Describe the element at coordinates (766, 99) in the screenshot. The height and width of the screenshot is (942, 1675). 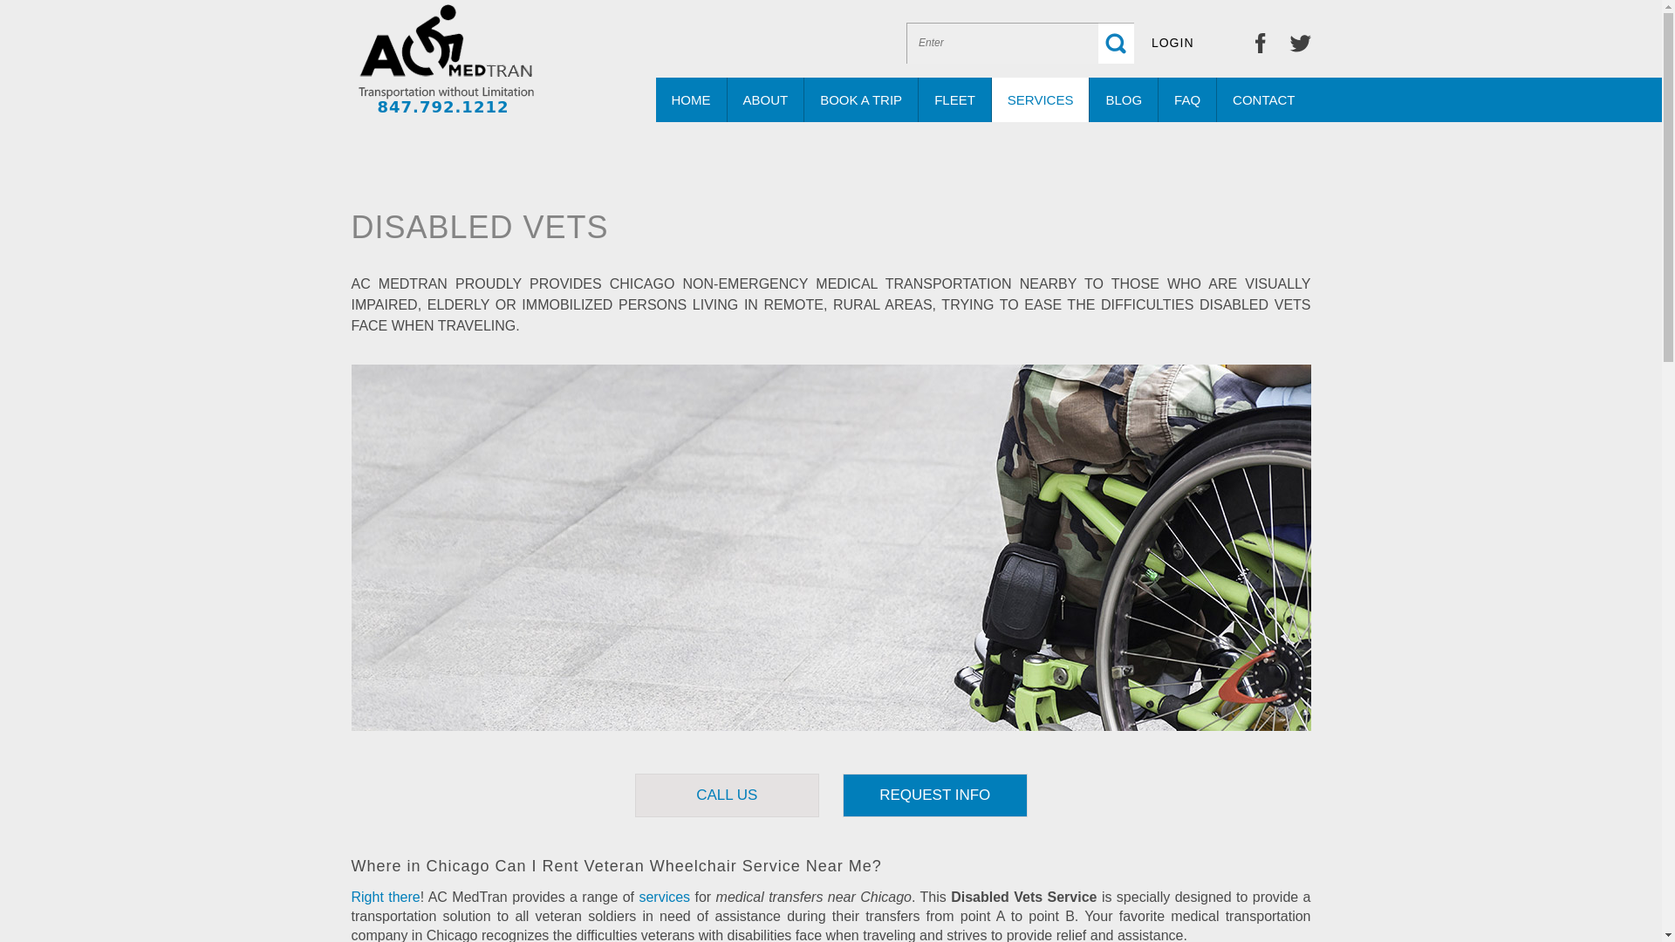
I see `ABOUT` at that location.